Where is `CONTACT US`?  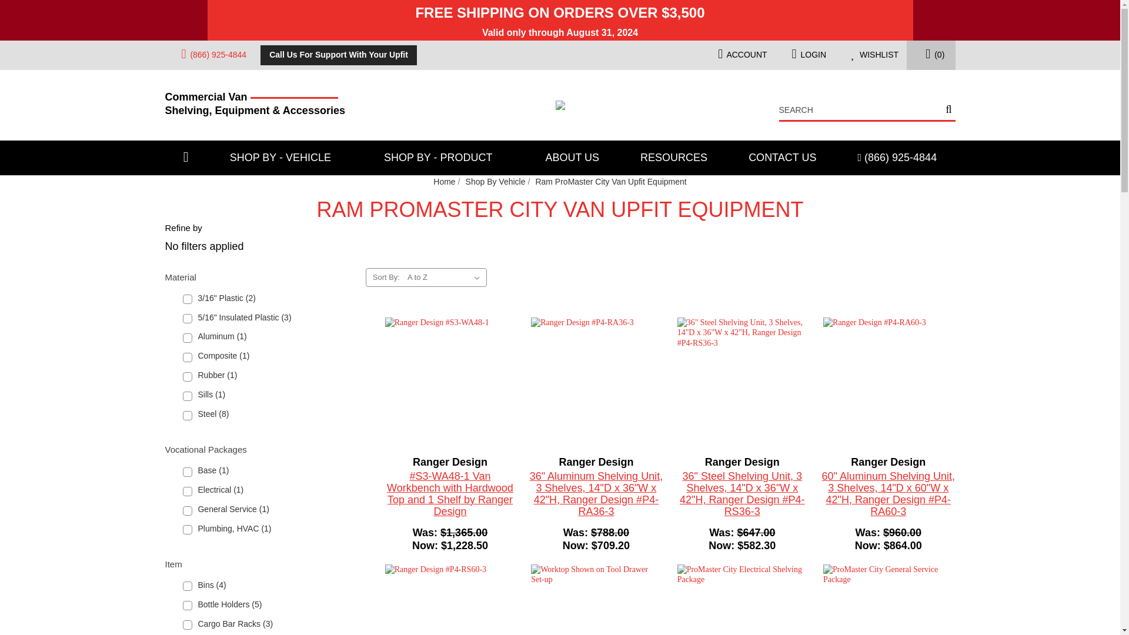
CONTACT US is located at coordinates (782, 158).